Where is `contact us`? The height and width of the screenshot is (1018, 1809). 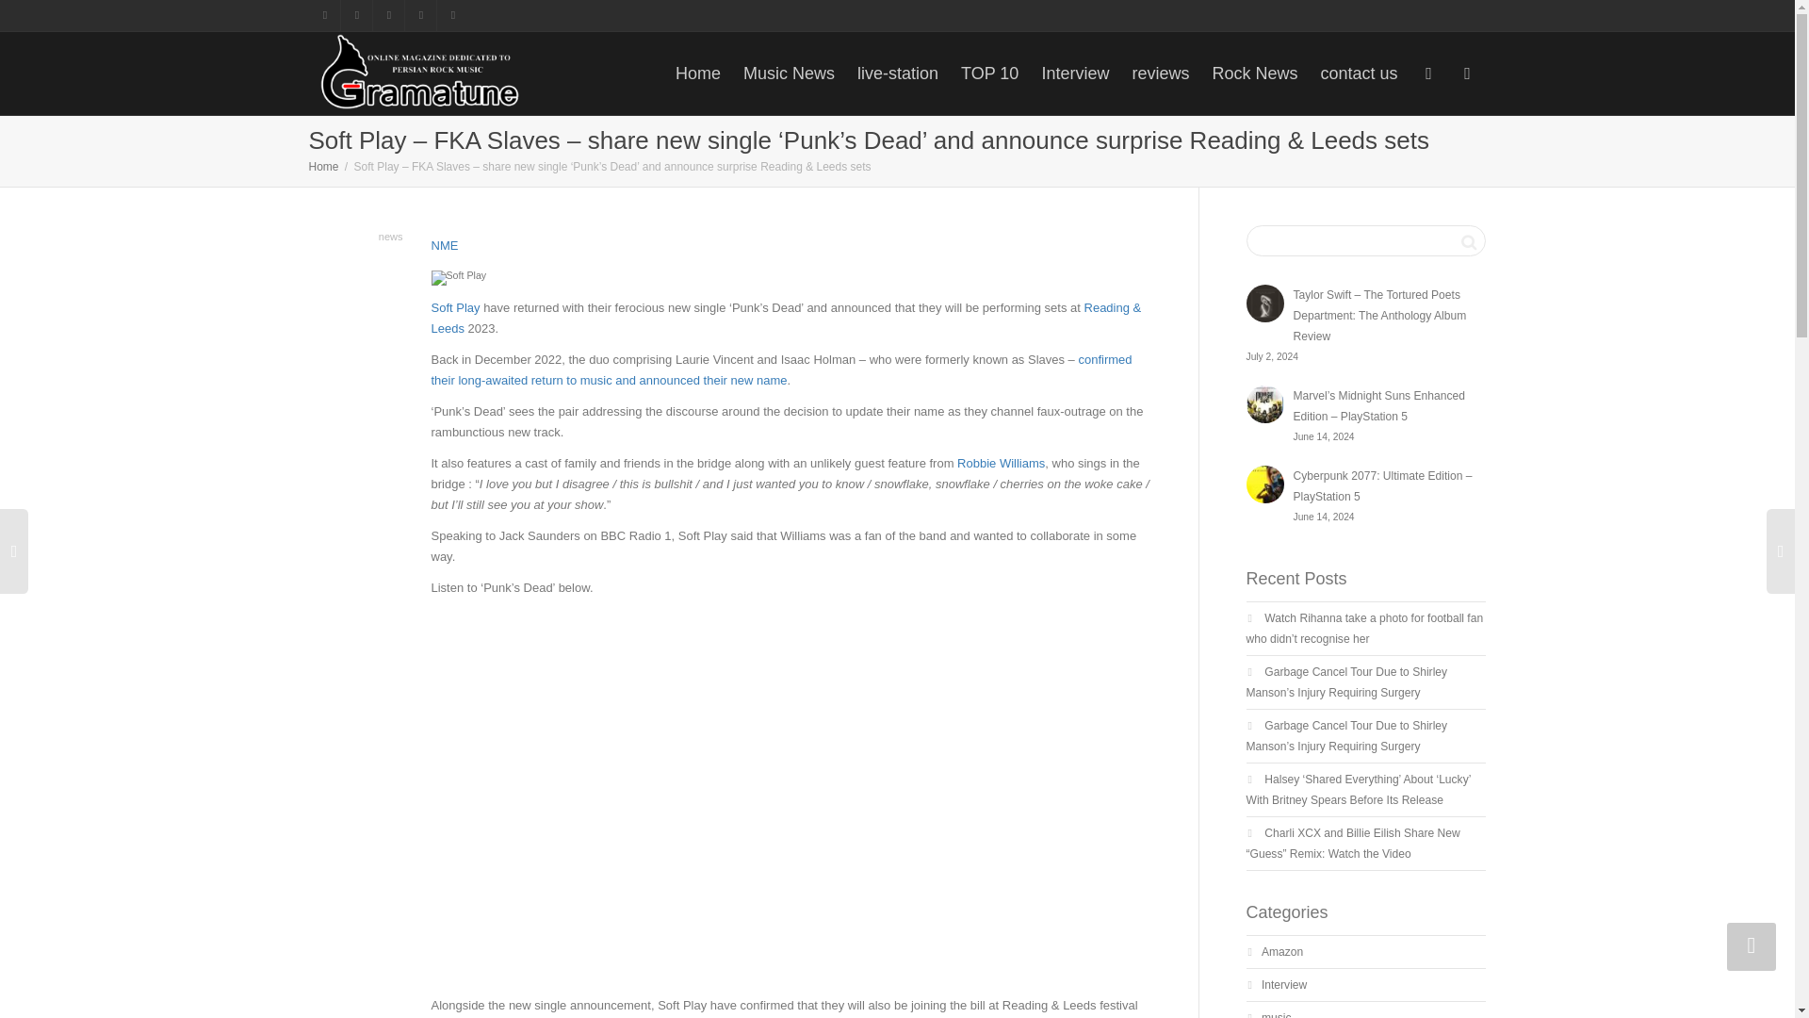
contact us is located at coordinates (1359, 74).